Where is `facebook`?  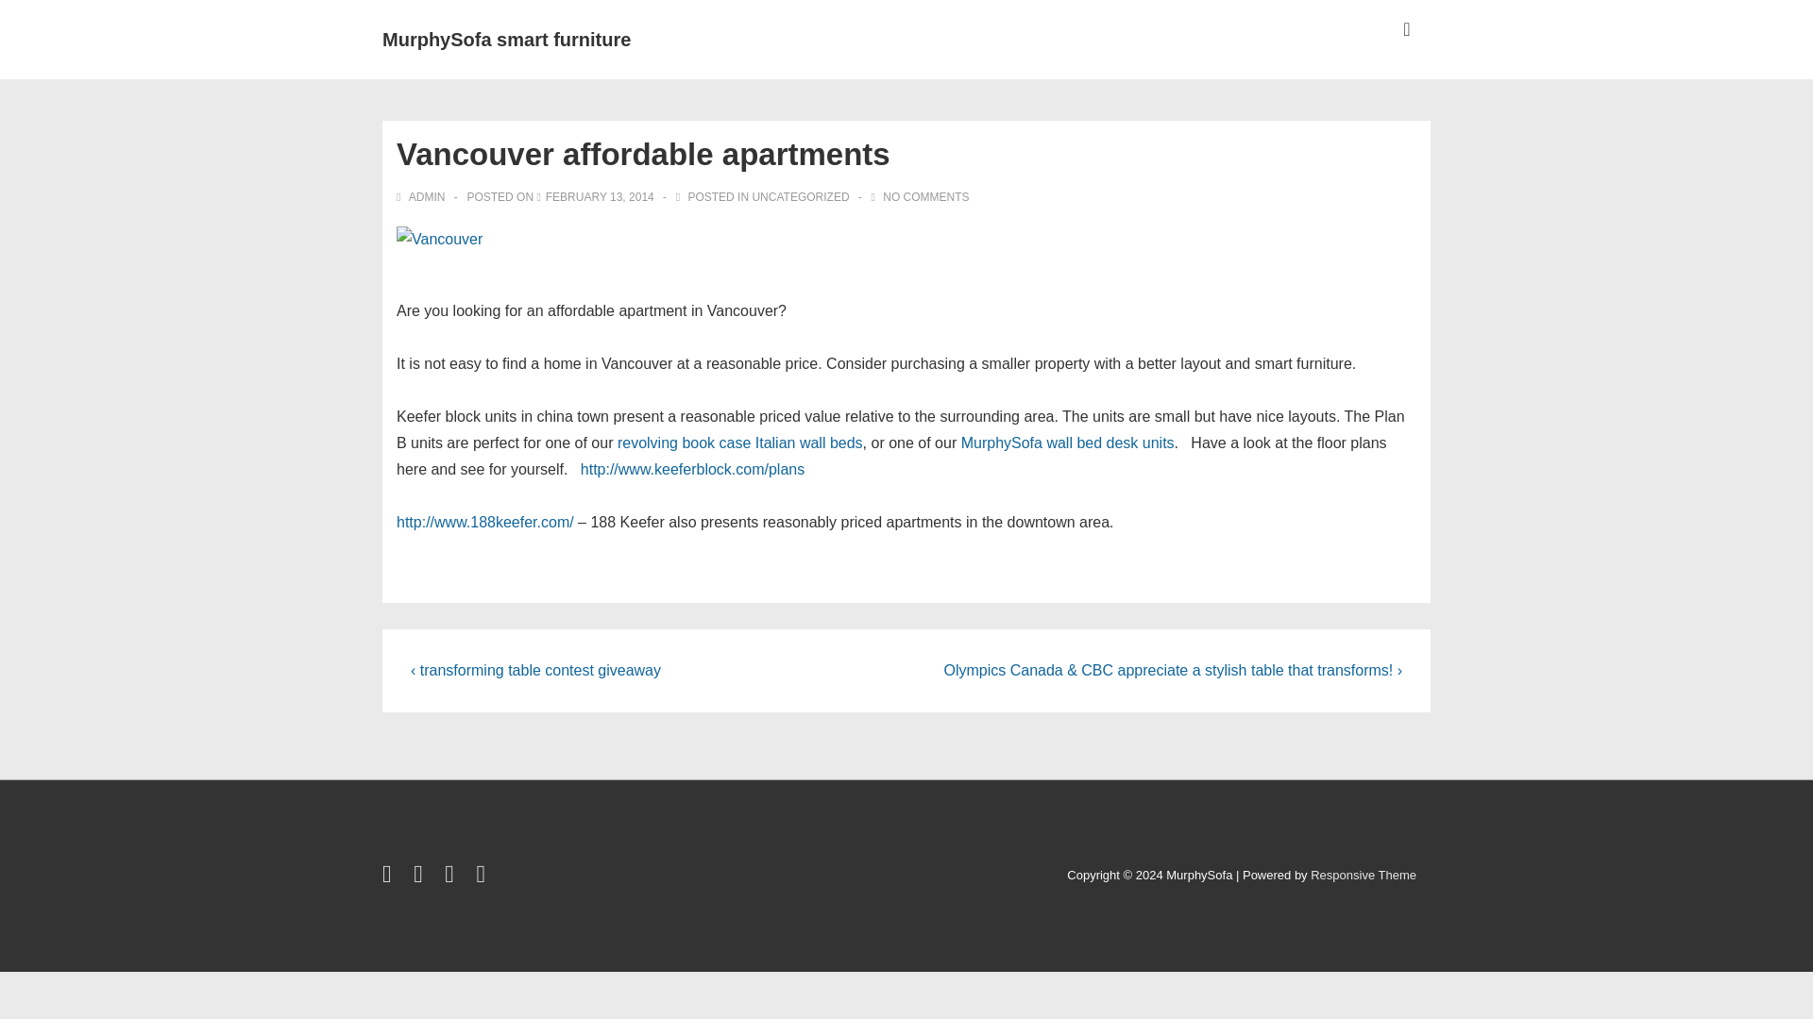
facebook is located at coordinates (421, 877).